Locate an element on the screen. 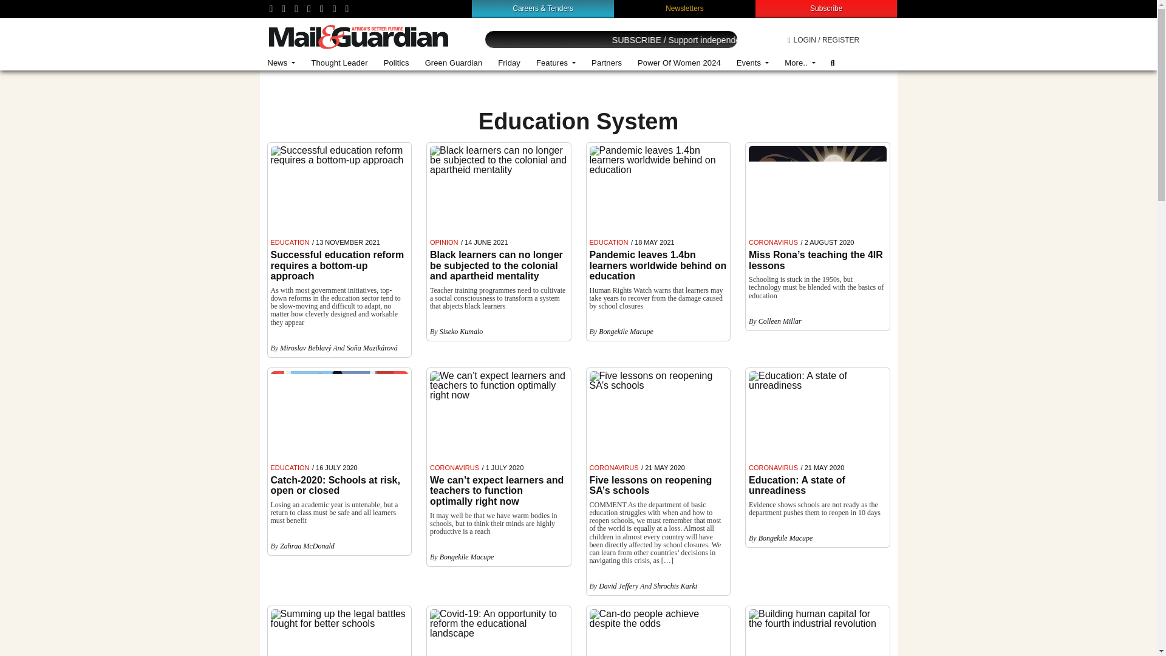 The width and height of the screenshot is (1166, 656). Green Guardian is located at coordinates (454, 63).